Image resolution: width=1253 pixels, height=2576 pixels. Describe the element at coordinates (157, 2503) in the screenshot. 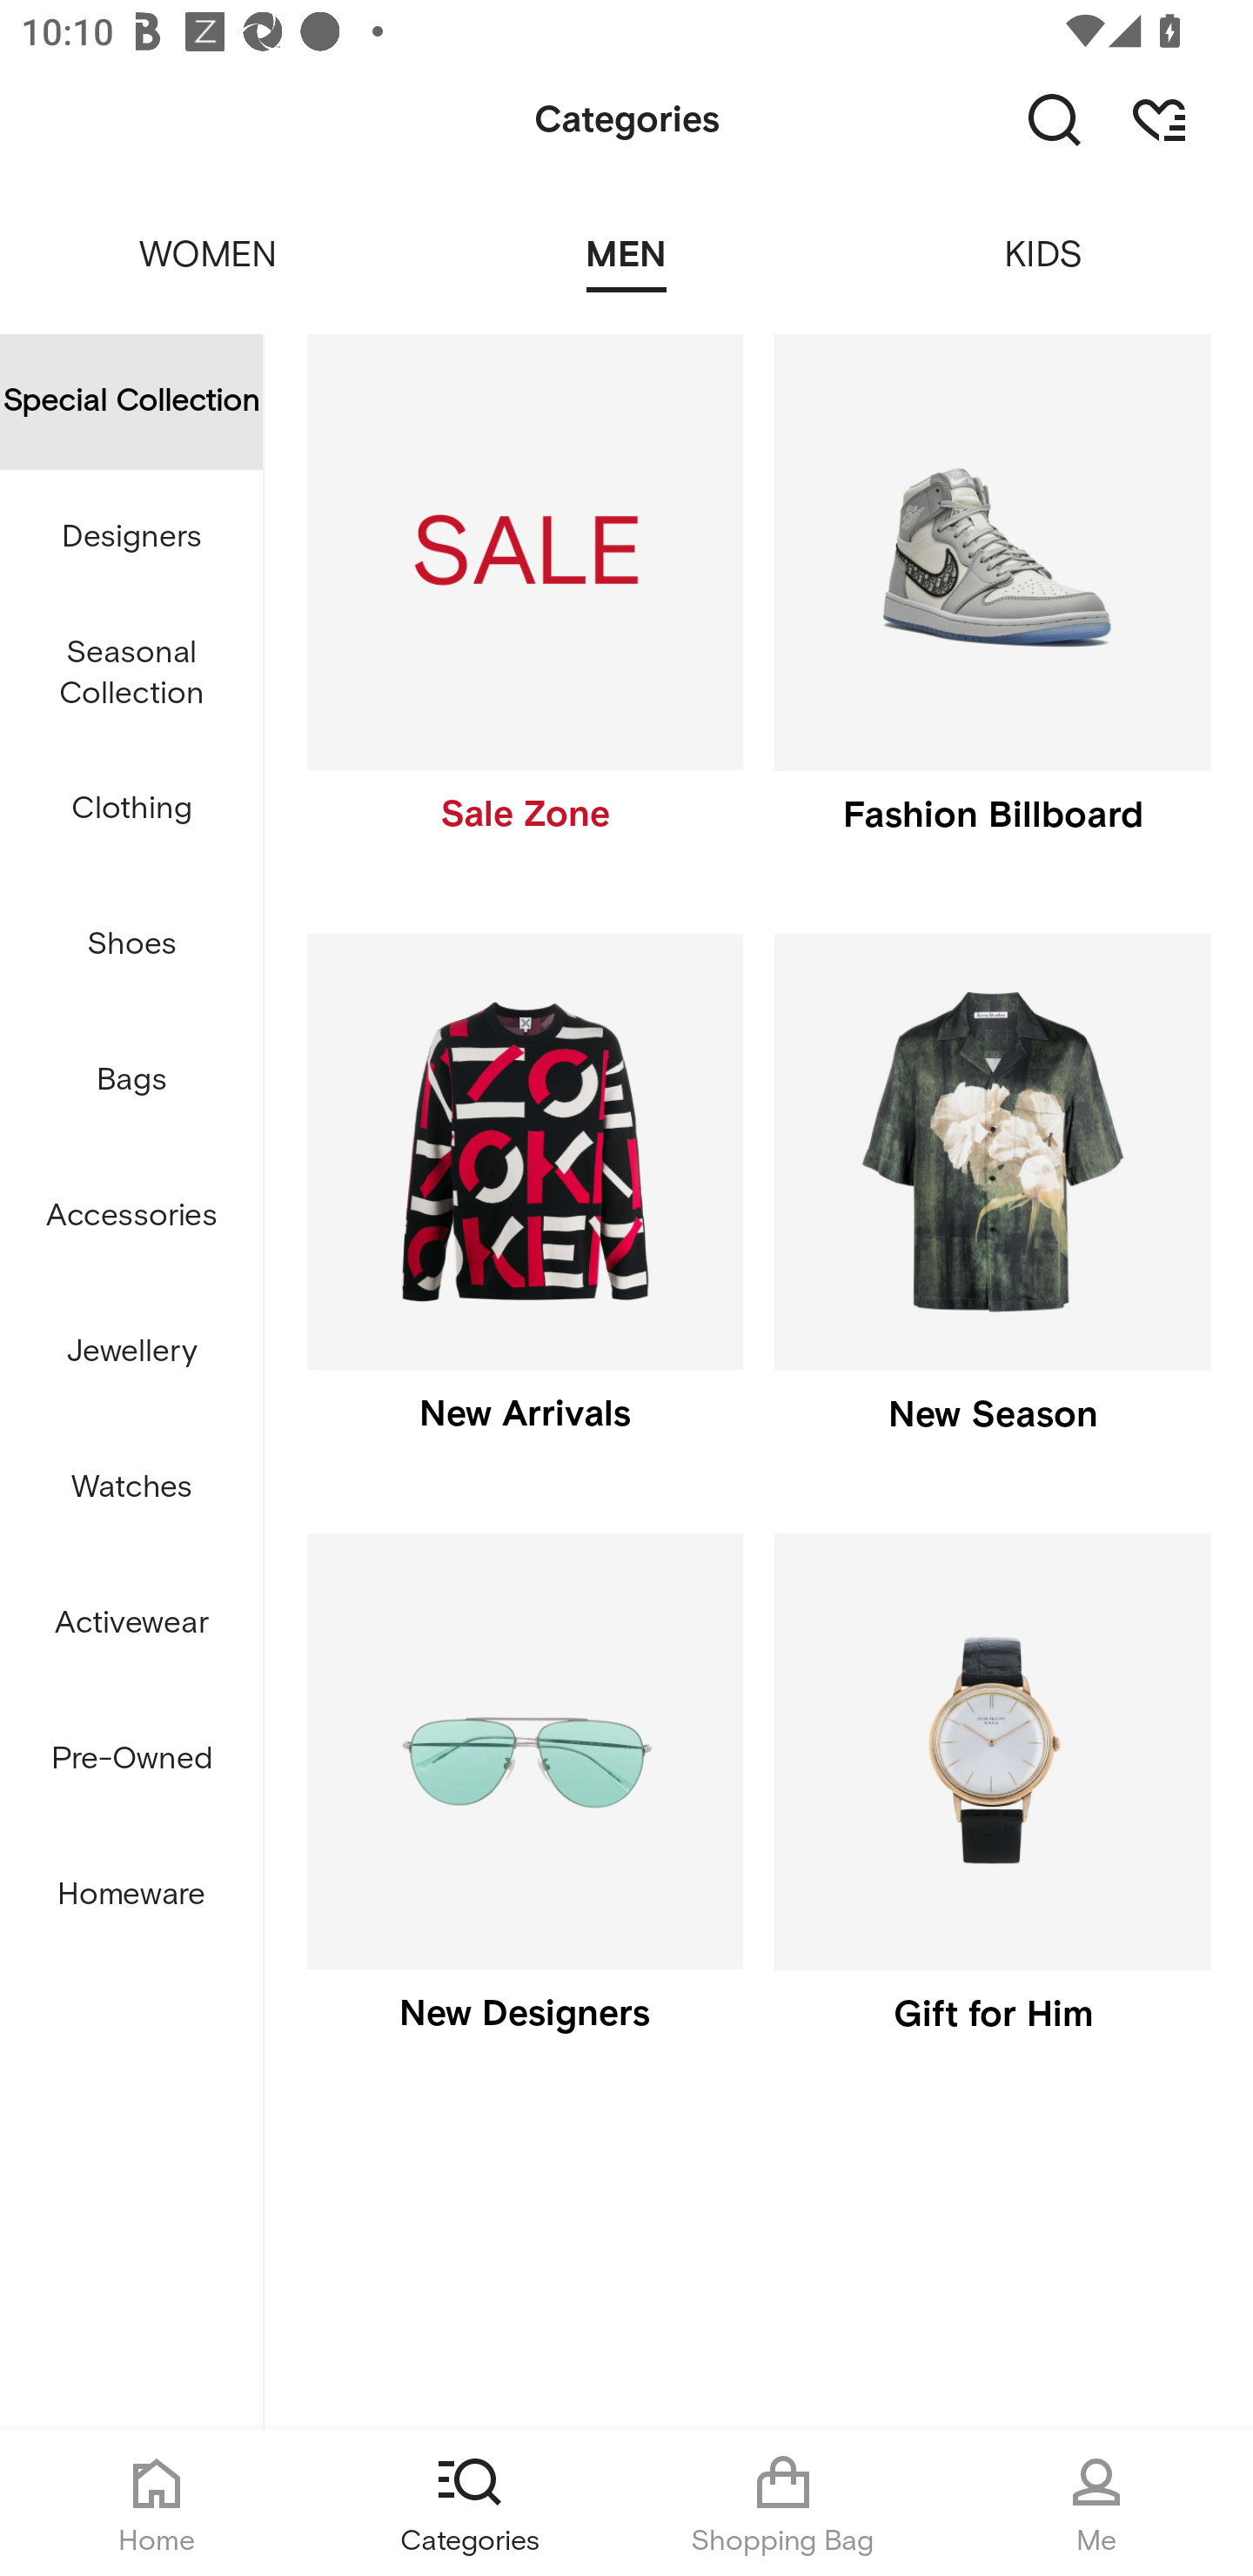

I see `Home` at that location.